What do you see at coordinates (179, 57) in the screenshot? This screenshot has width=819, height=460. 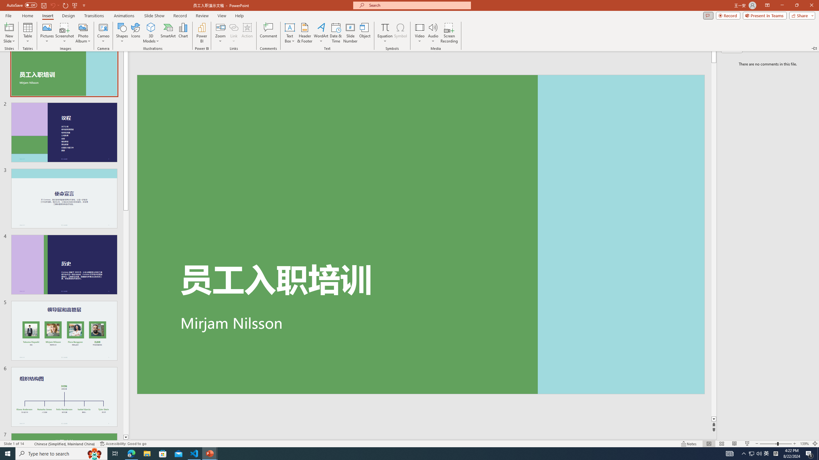 I see `Font Color RGB(255, 0, 0)` at bounding box center [179, 57].